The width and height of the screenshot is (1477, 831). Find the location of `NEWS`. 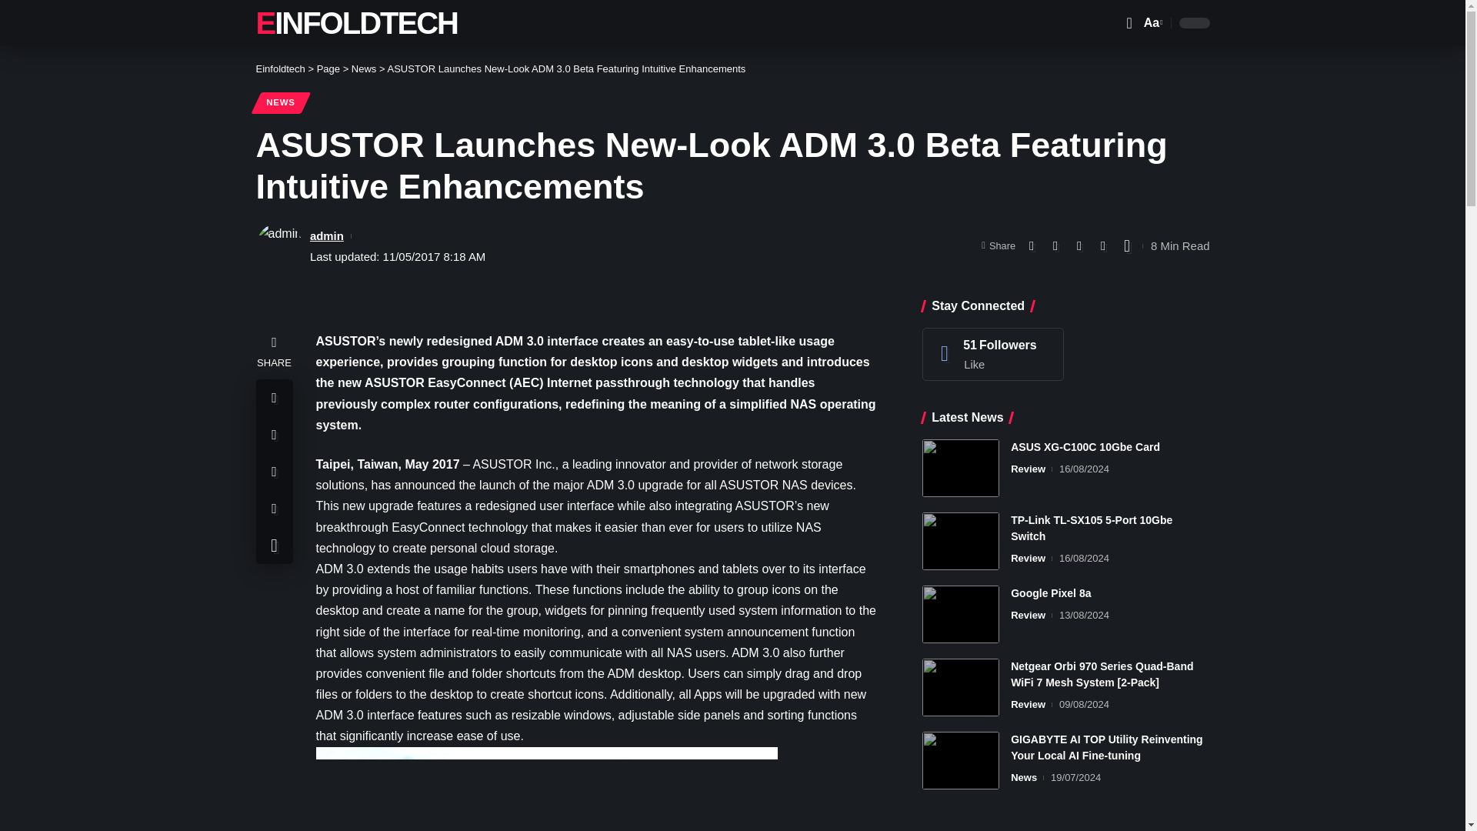

NEWS is located at coordinates (280, 102).